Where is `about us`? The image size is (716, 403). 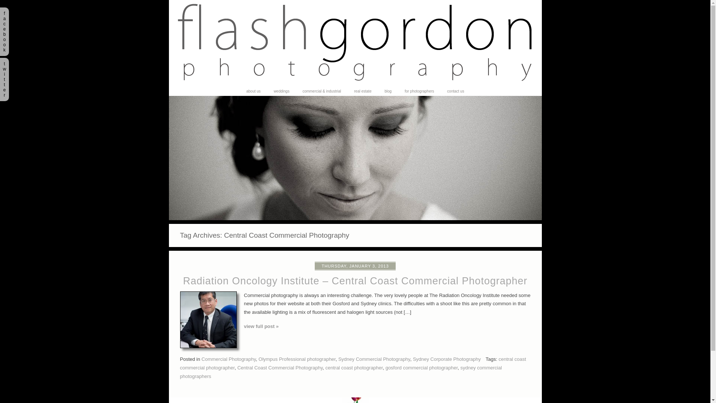 about us is located at coordinates (253, 91).